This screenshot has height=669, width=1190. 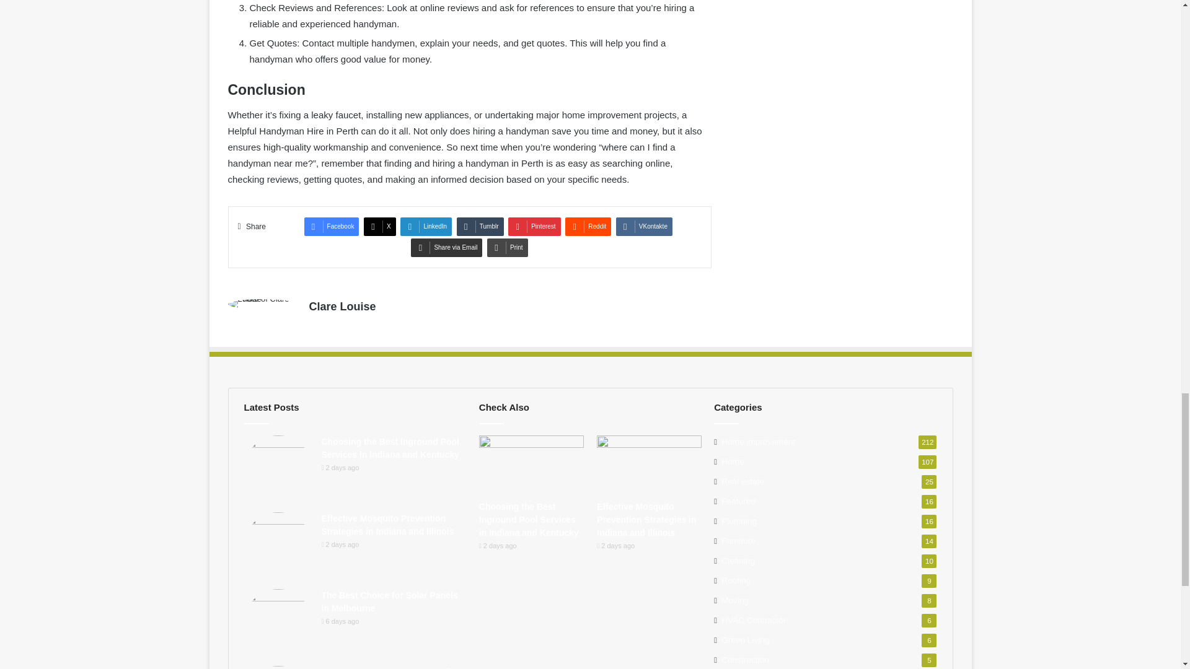 What do you see at coordinates (534, 227) in the screenshot?
I see `Pinterest` at bounding box center [534, 227].